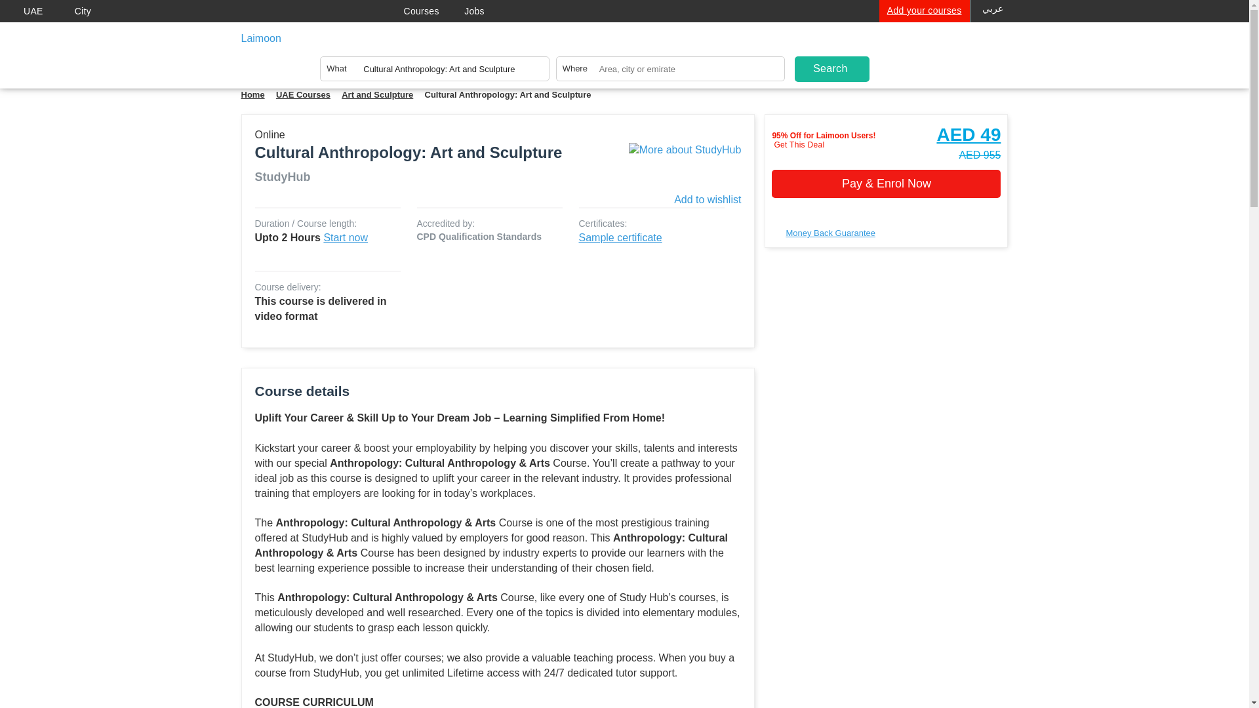 The width and height of the screenshot is (1259, 708). What do you see at coordinates (898, 33) in the screenshot?
I see `Wishlist` at bounding box center [898, 33].